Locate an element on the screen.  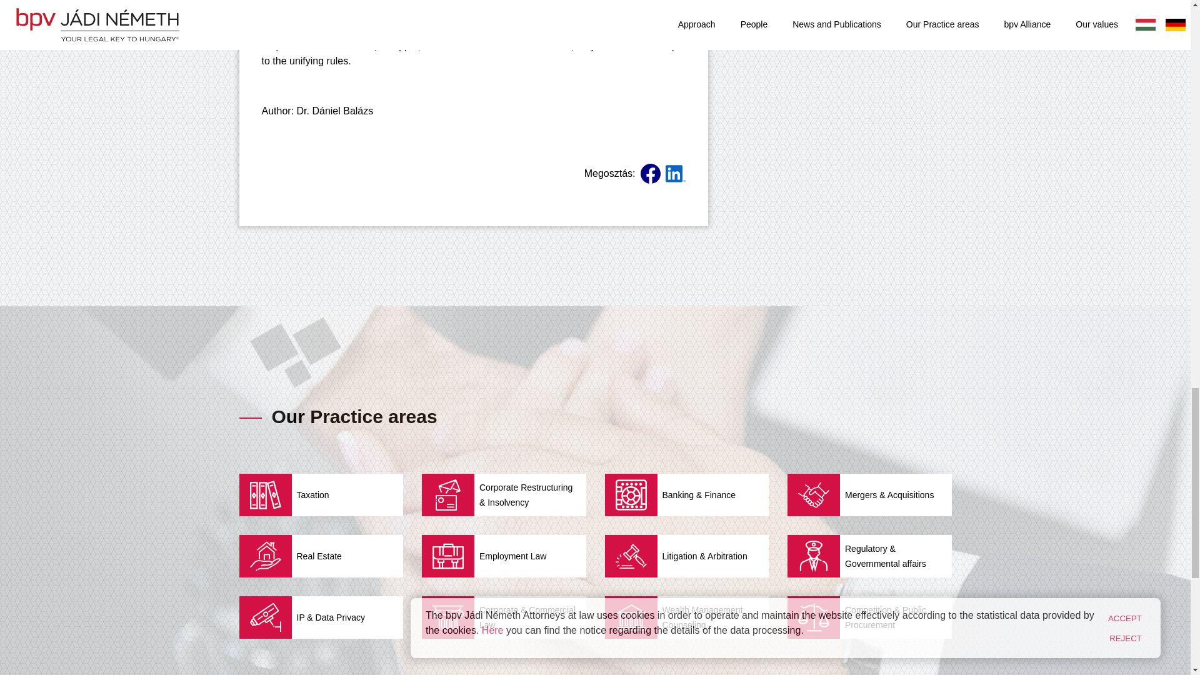
Taxation is located at coordinates (321, 495).